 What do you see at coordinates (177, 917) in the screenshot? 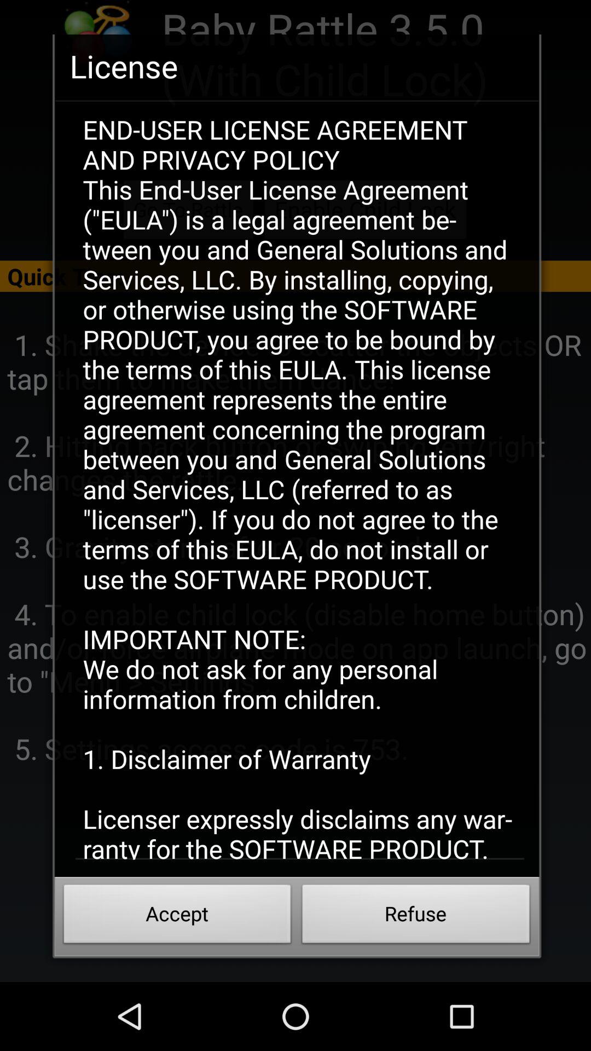
I see `jump to the accept button` at bounding box center [177, 917].